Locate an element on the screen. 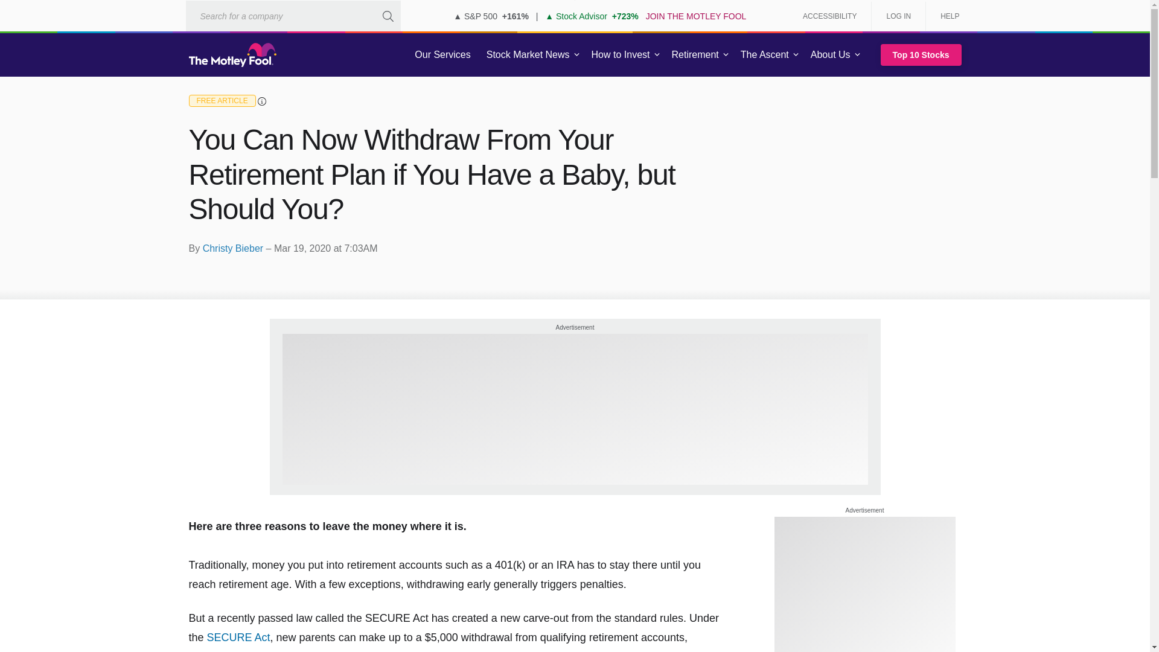  Stock Market News is located at coordinates (528, 55).